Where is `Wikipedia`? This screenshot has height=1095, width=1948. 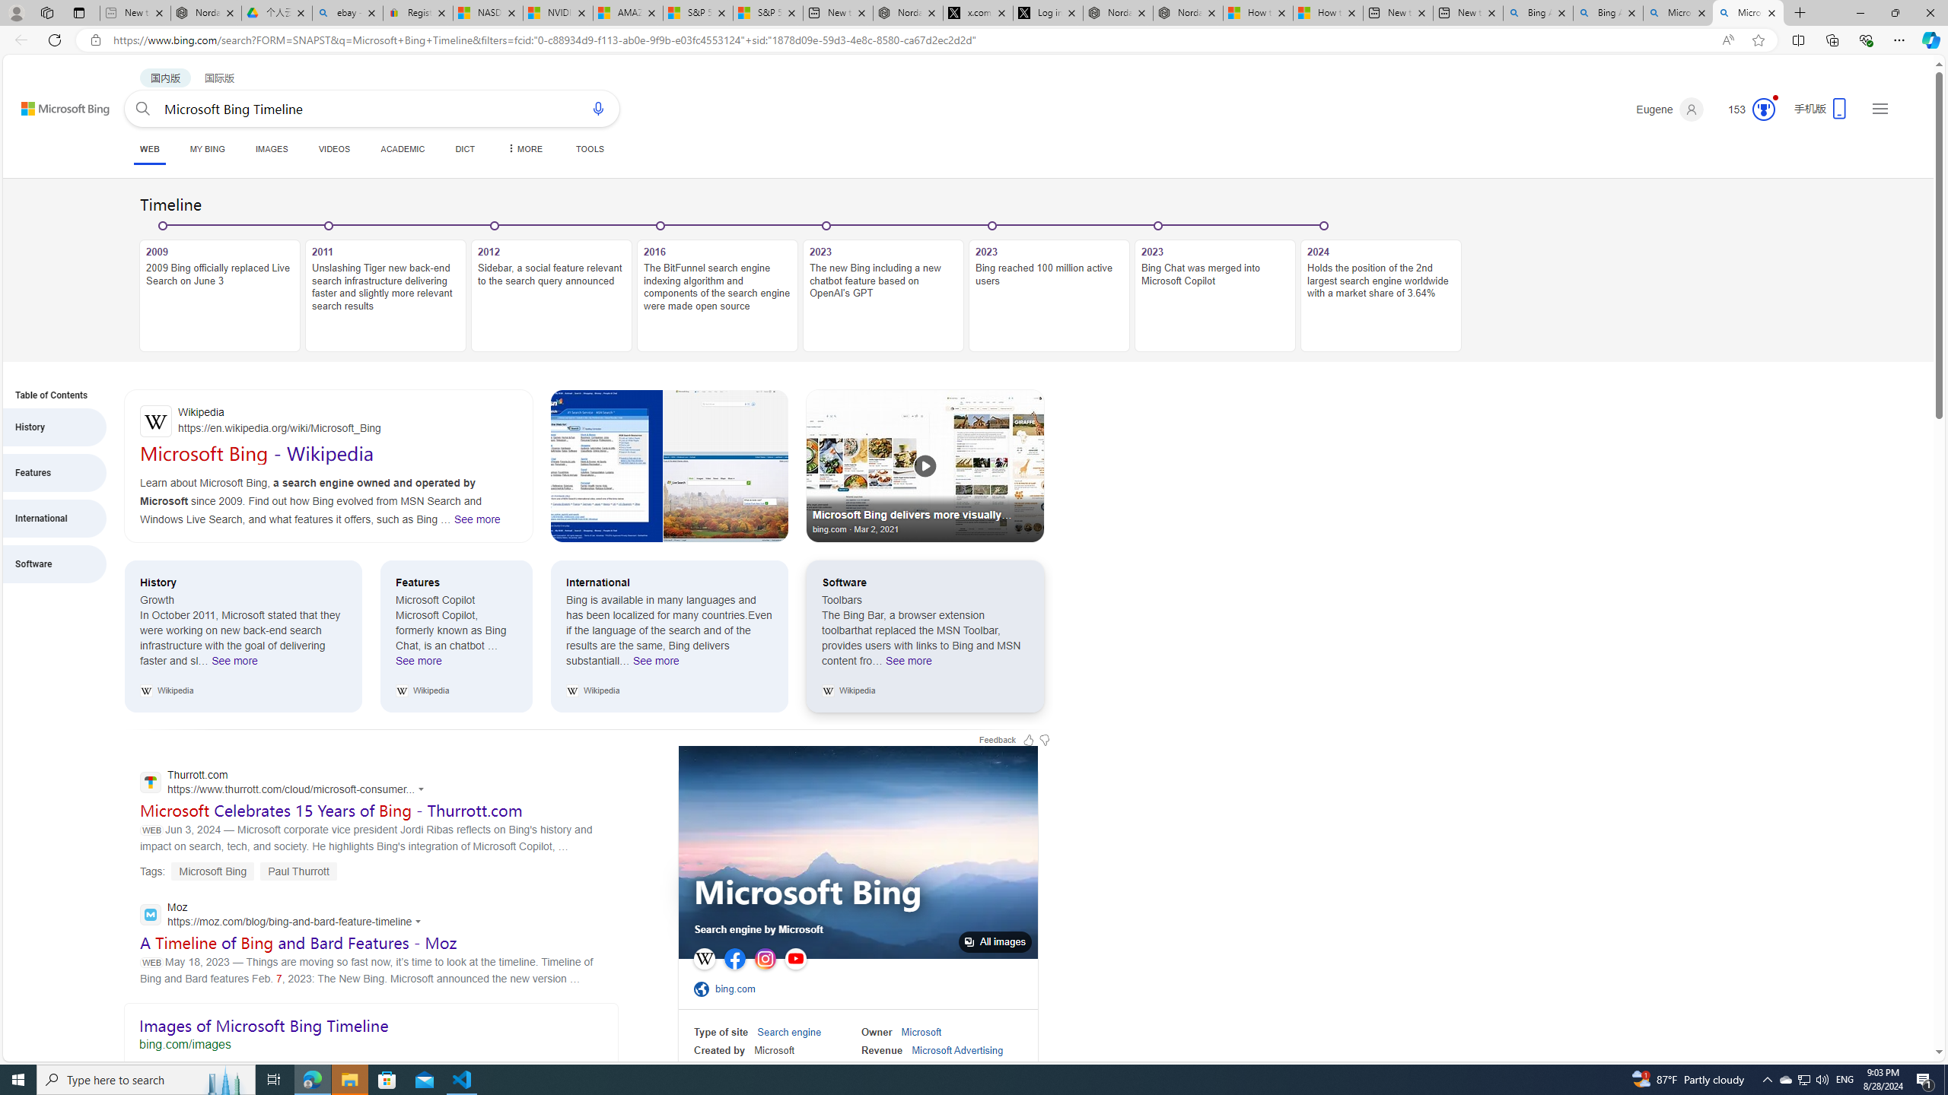 Wikipedia is located at coordinates (704, 958).